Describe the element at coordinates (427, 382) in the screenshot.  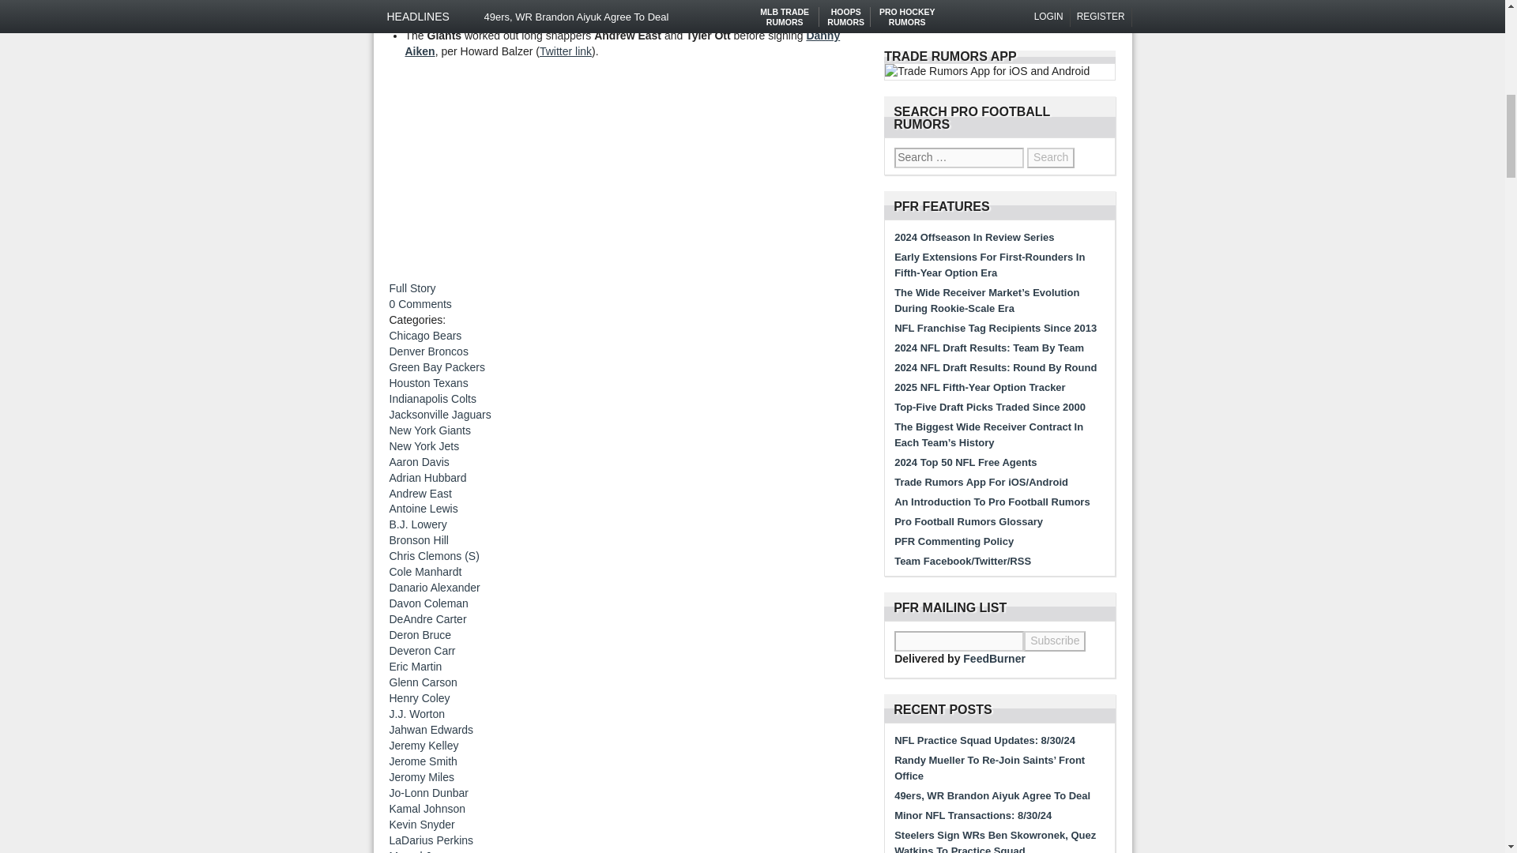
I see `View all posts in Houston Texans` at that location.